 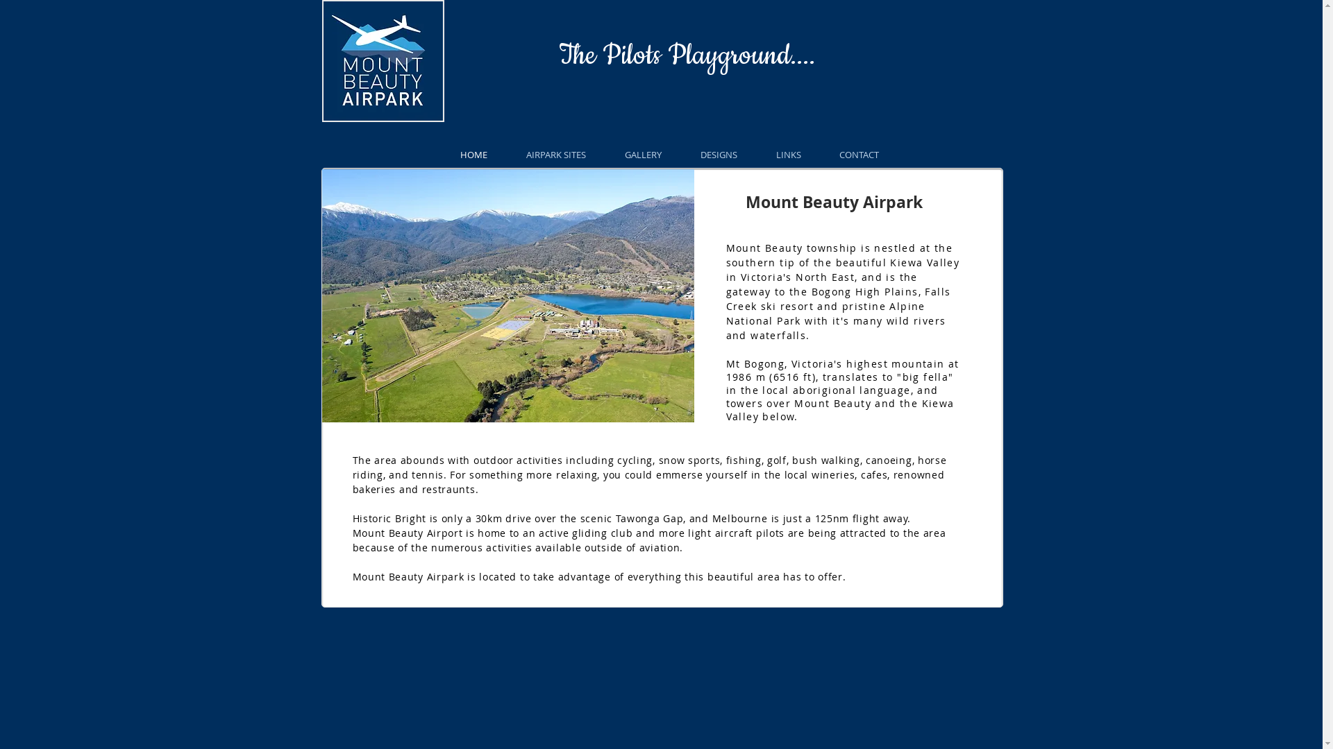 What do you see at coordinates (718, 155) in the screenshot?
I see `DESIGNS` at bounding box center [718, 155].